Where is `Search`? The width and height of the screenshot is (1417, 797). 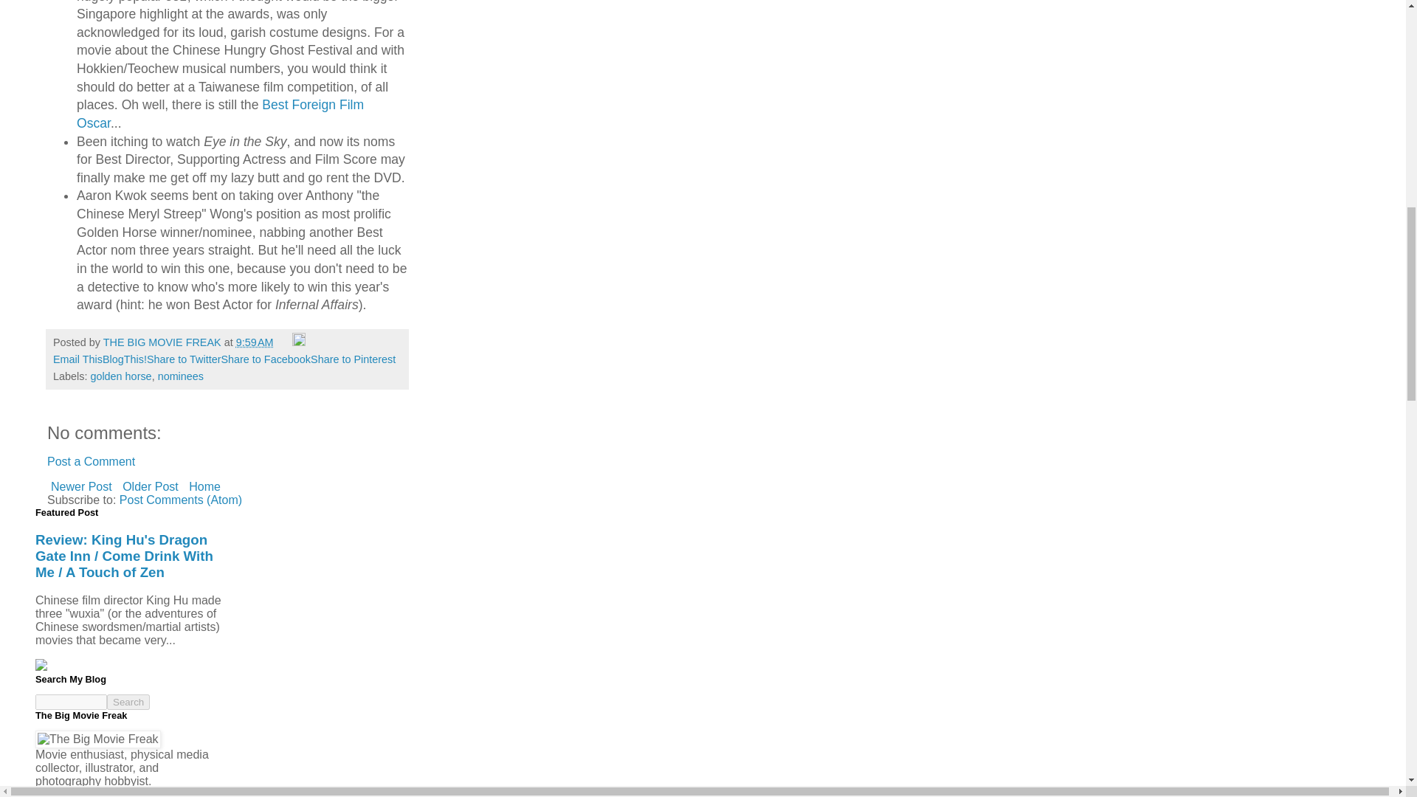 Search is located at coordinates (128, 702).